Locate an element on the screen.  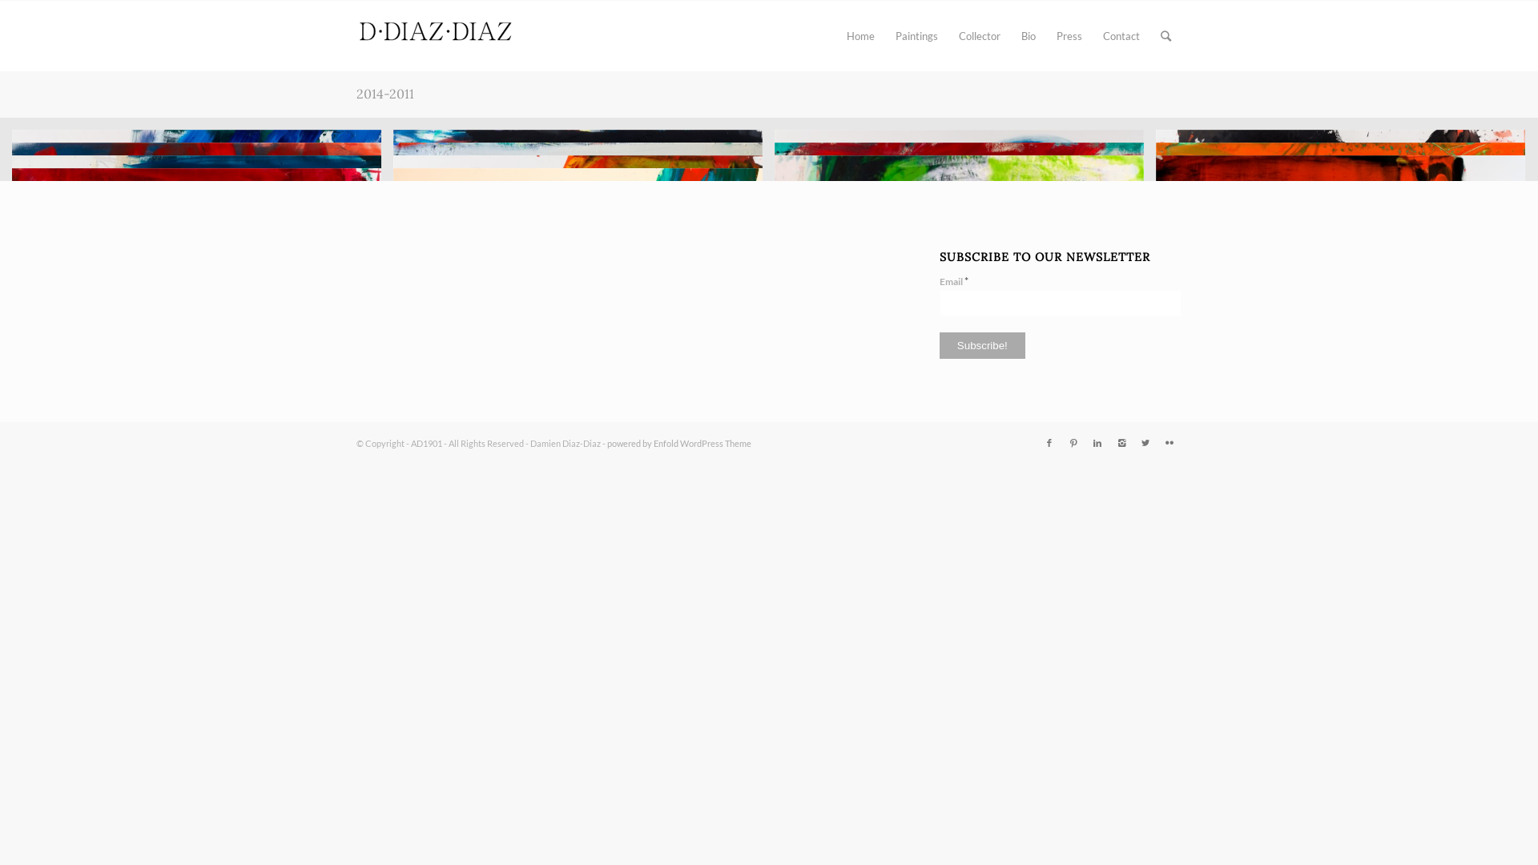
LinkedIn is located at coordinates (1097, 443).